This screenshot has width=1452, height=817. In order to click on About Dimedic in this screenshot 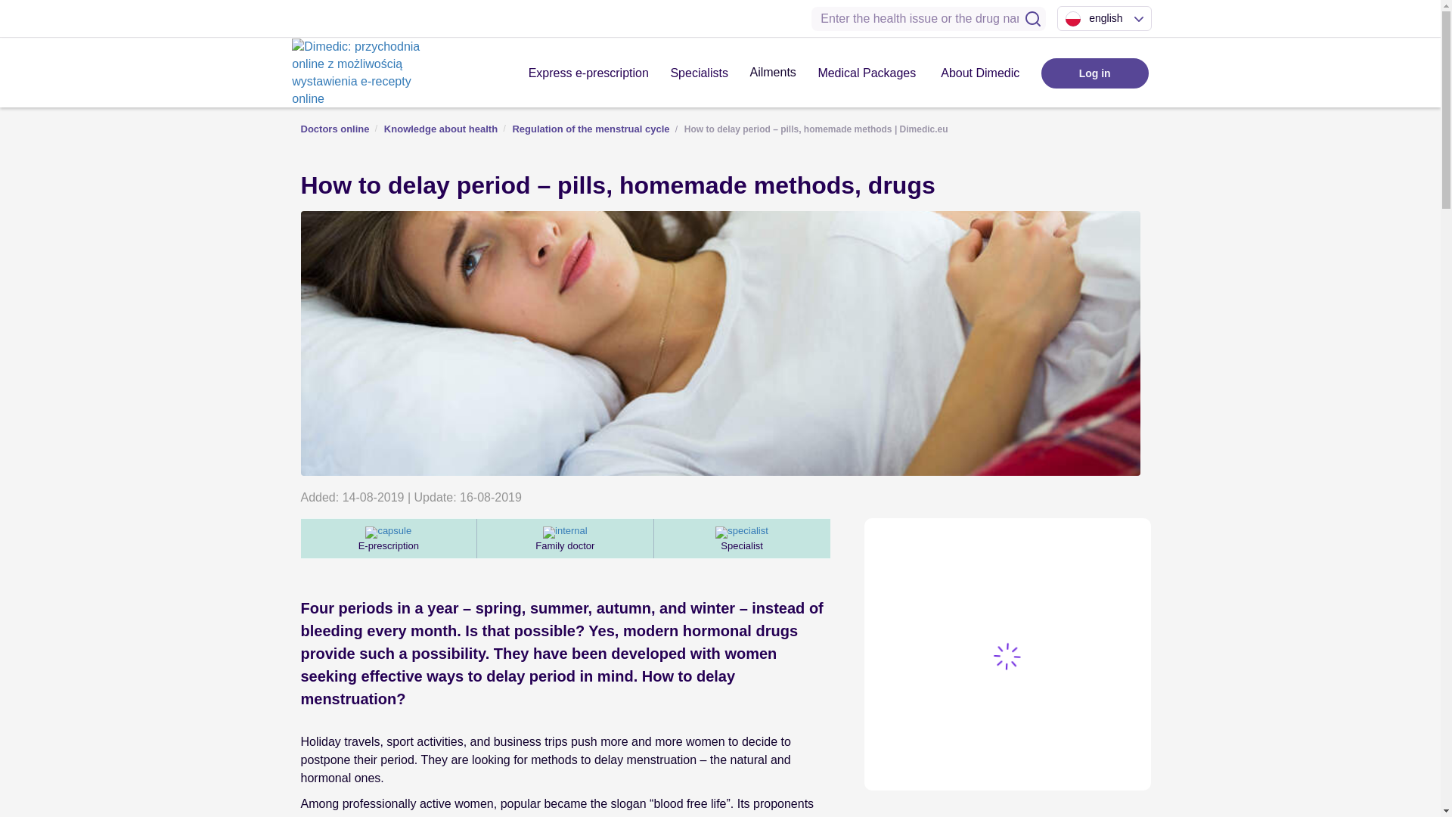, I will do `click(980, 73)`.